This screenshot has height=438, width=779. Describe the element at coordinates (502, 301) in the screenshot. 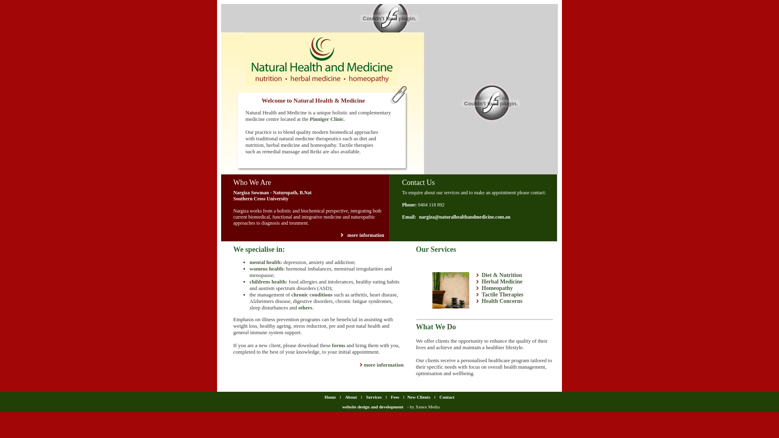

I see `Health Concerns` at that location.